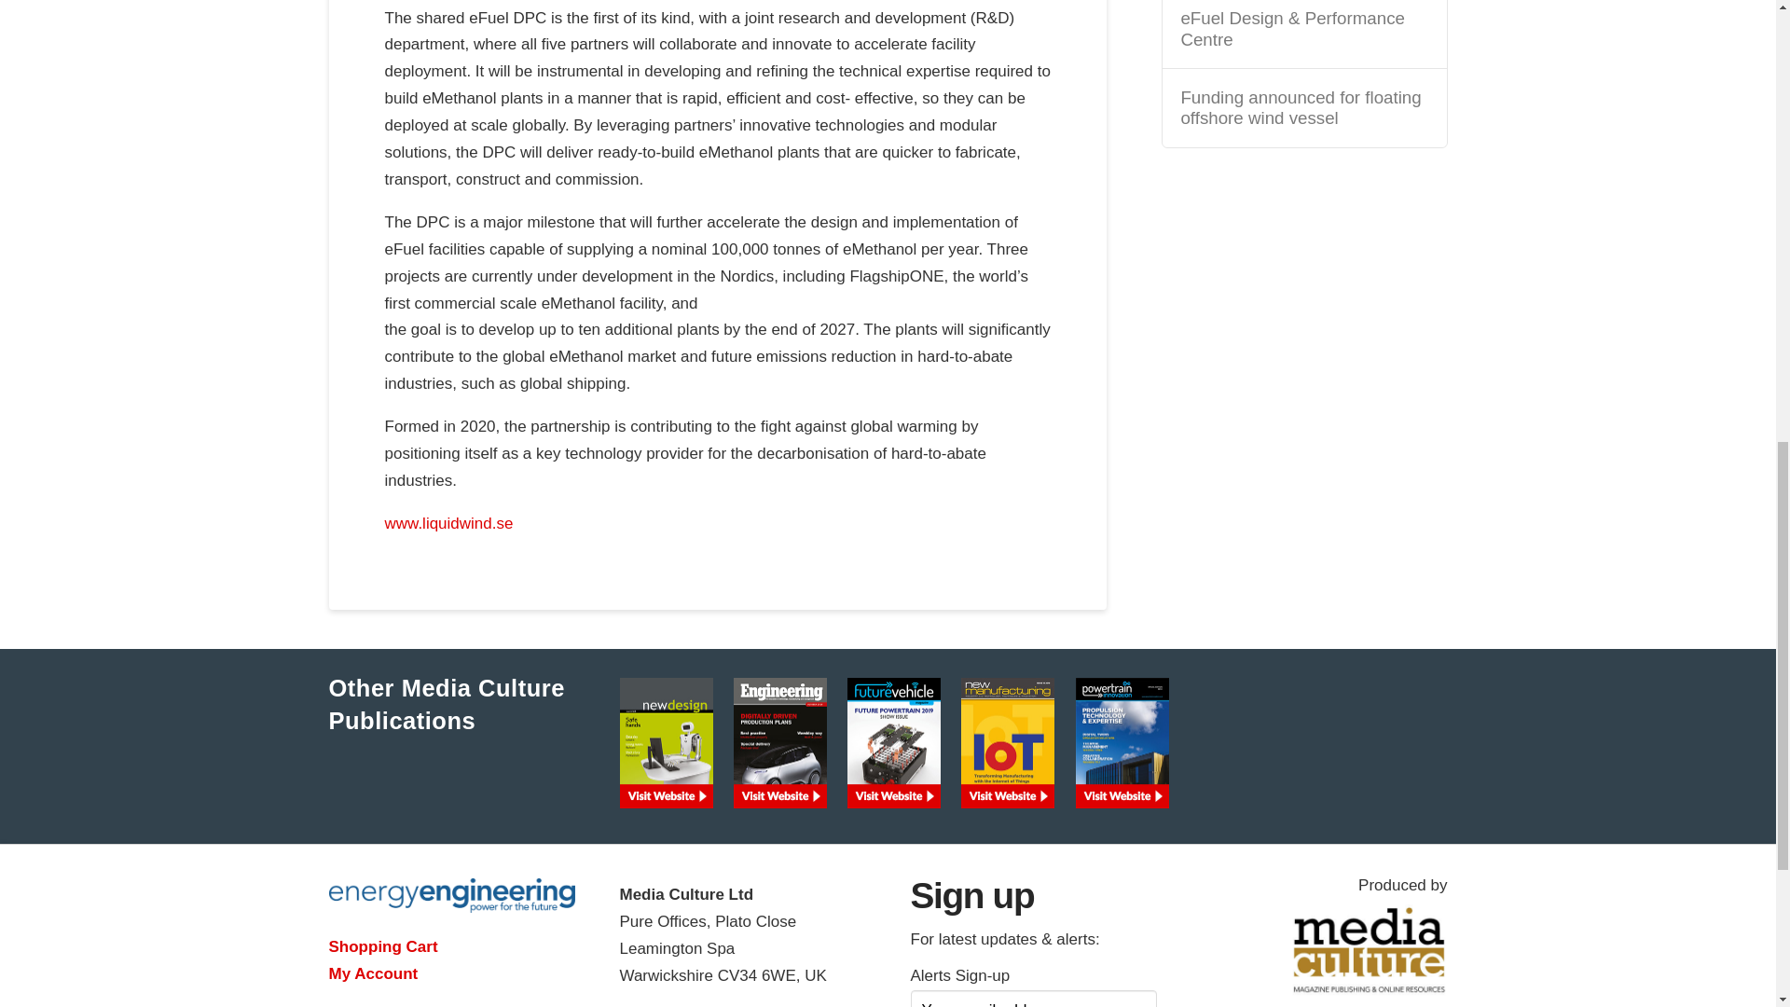 This screenshot has height=1007, width=1790. What do you see at coordinates (382, 945) in the screenshot?
I see `Shopping Cart` at bounding box center [382, 945].